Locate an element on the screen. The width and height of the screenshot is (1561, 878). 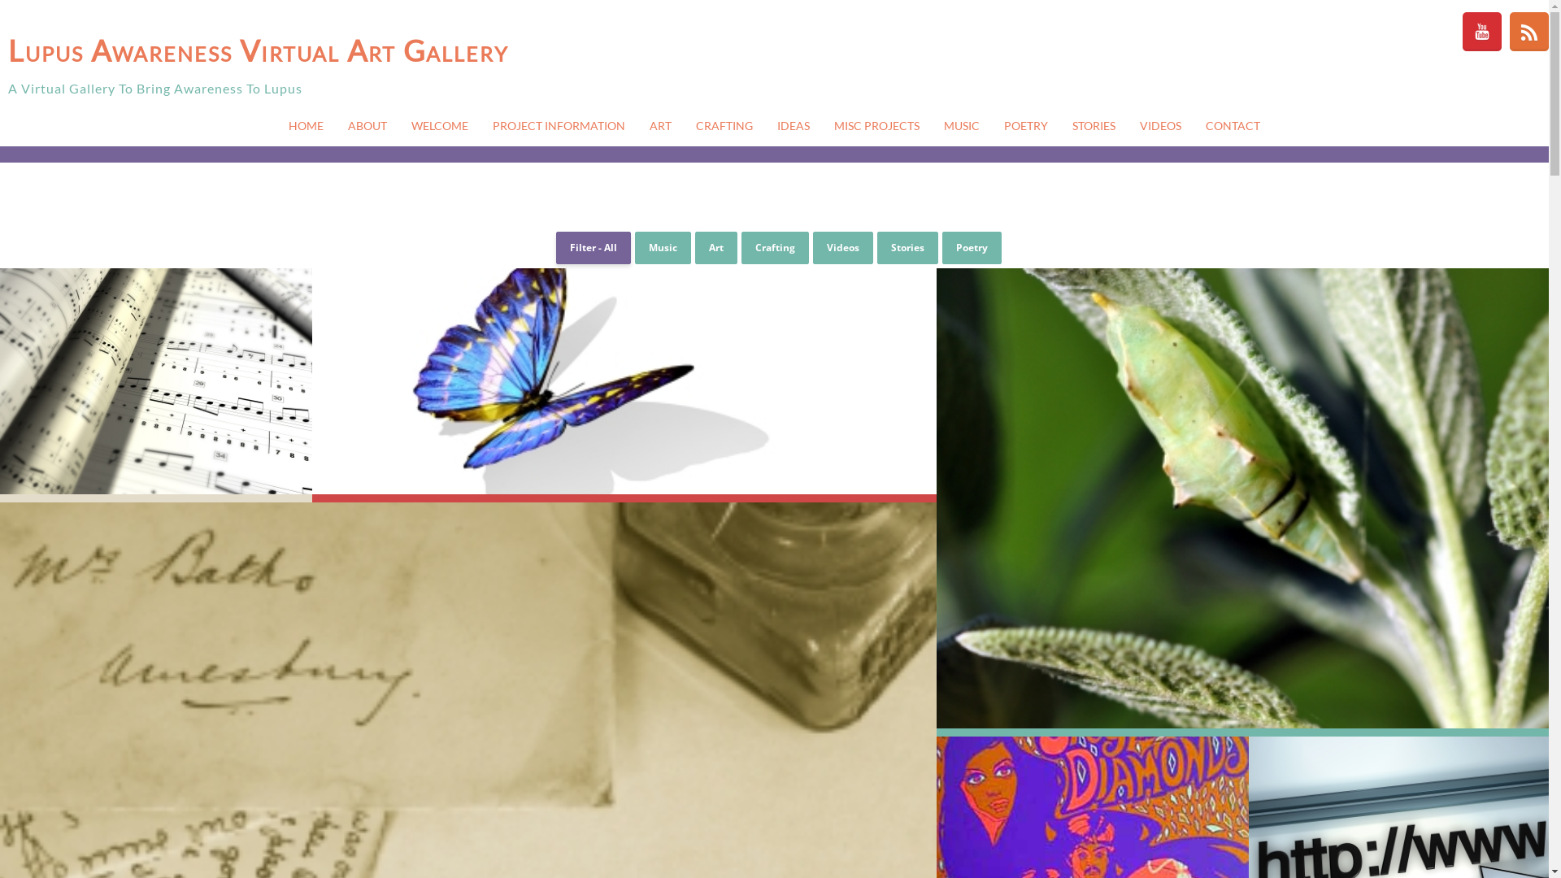
ART is located at coordinates (660, 126).